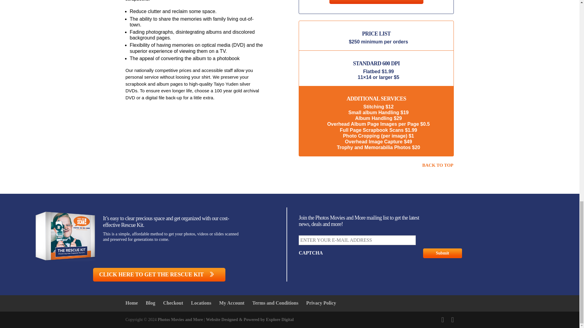 Image resolution: width=584 pixels, height=328 pixels. Describe the element at coordinates (442, 253) in the screenshot. I see `Submit` at that location.